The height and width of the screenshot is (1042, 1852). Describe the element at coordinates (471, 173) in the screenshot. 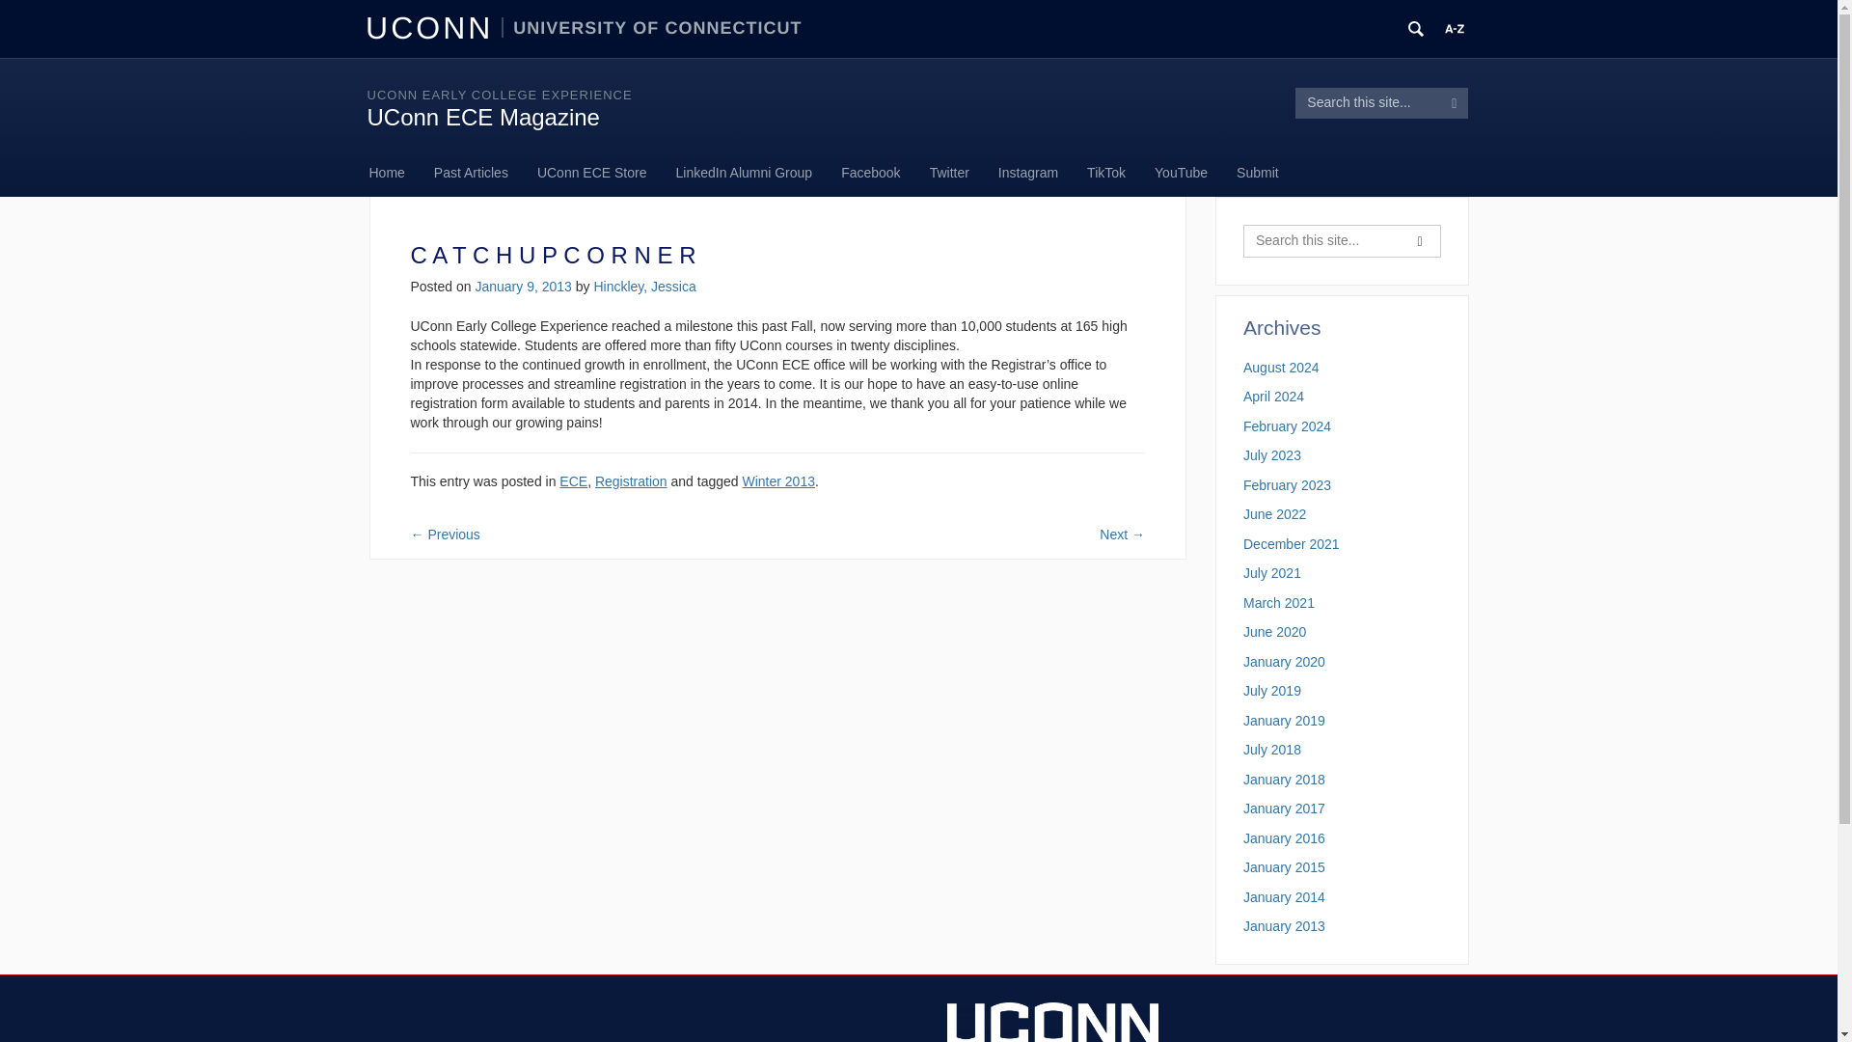

I see `Past Articles` at that location.